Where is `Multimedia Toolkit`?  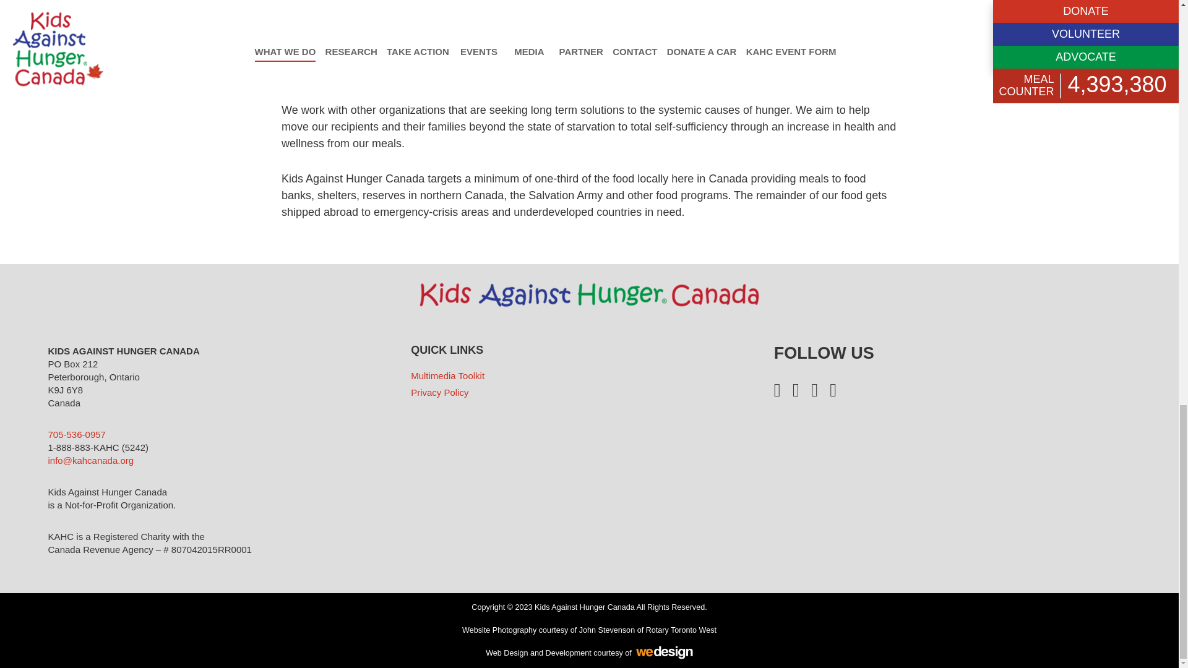 Multimedia Toolkit is located at coordinates (448, 375).